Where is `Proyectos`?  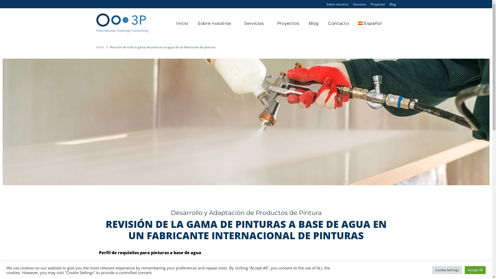
Proyectos is located at coordinates (288, 24).